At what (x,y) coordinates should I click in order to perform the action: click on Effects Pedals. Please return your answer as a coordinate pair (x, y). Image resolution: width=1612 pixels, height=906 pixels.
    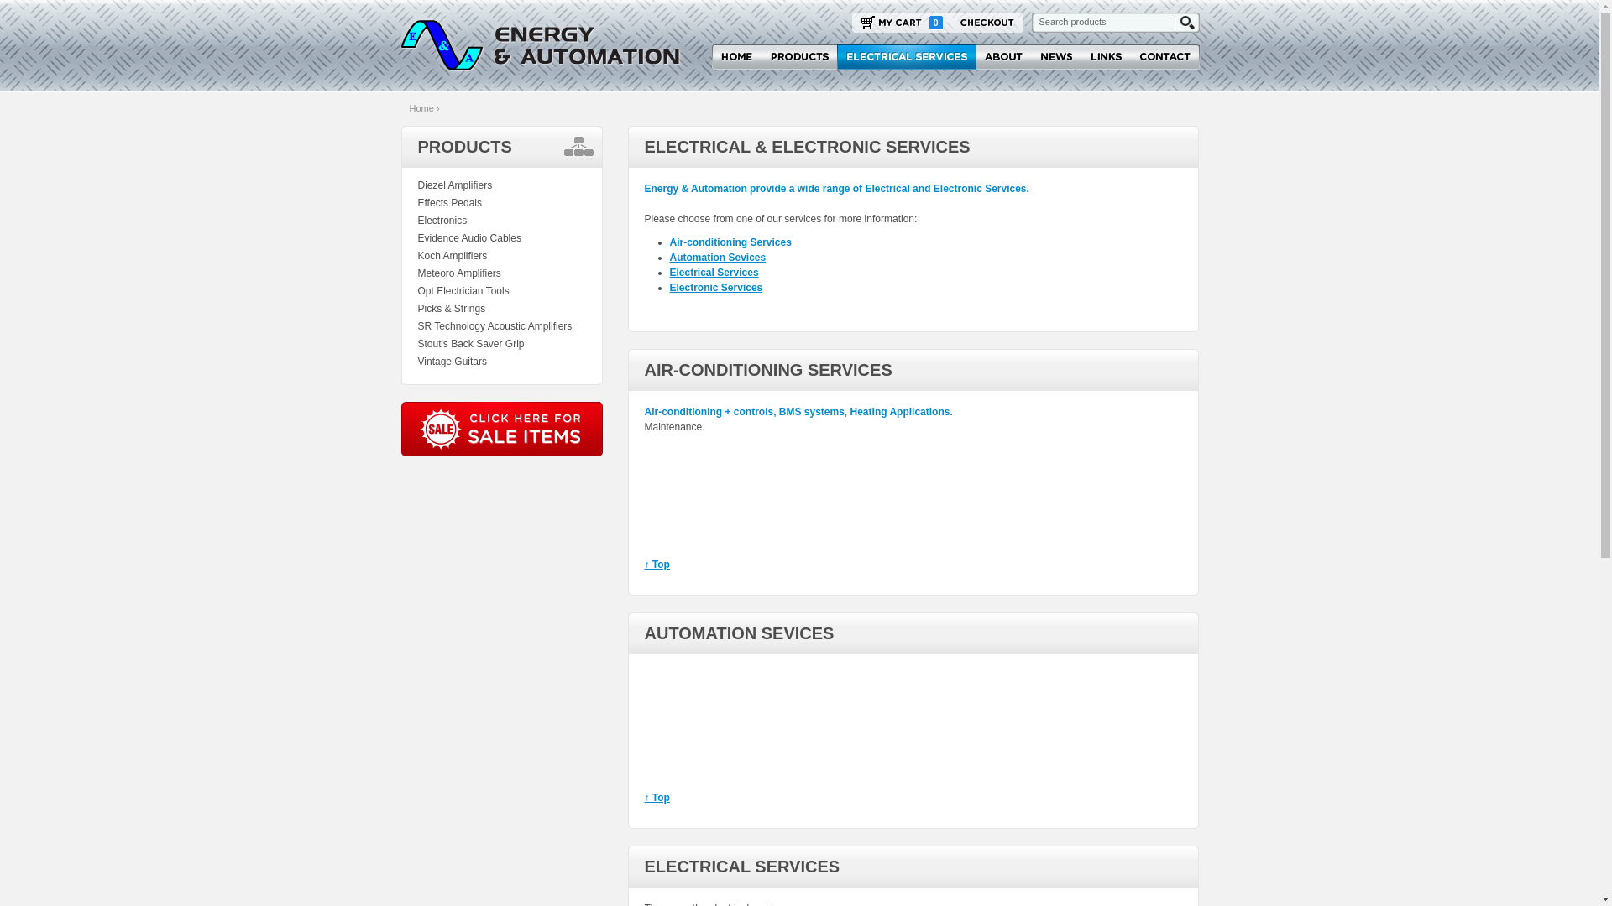
    Looking at the image, I should click on (449, 203).